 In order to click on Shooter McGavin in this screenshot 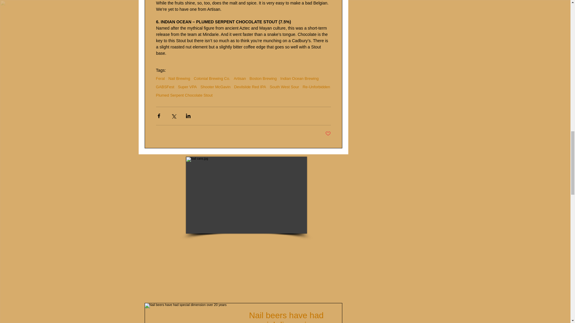, I will do `click(215, 87)`.